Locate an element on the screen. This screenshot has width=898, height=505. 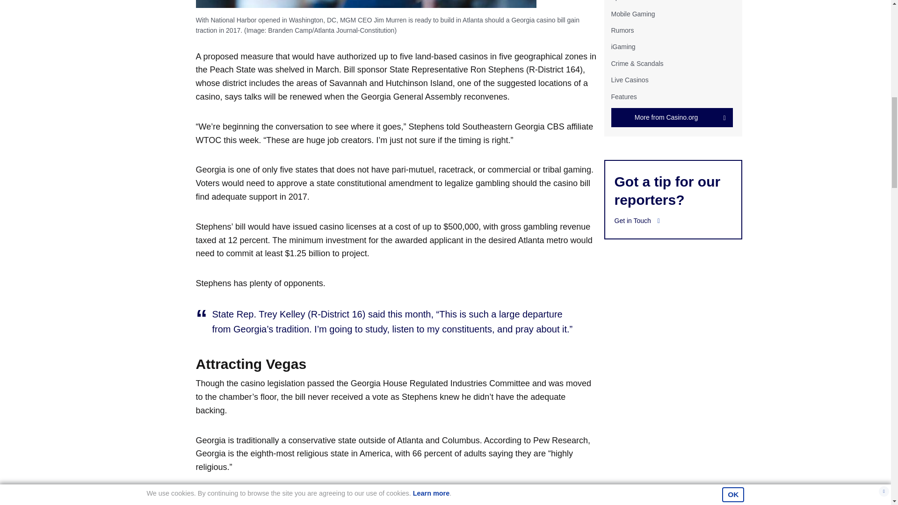
Live Casinos is located at coordinates (630, 80).